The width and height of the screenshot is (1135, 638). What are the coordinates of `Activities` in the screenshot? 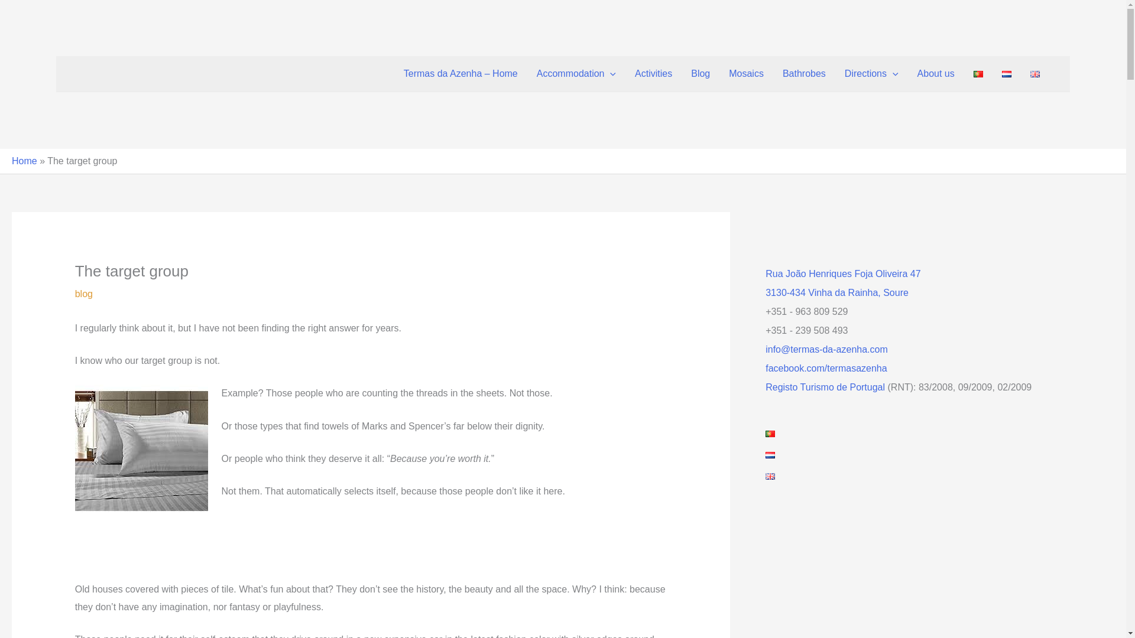 It's located at (653, 74).